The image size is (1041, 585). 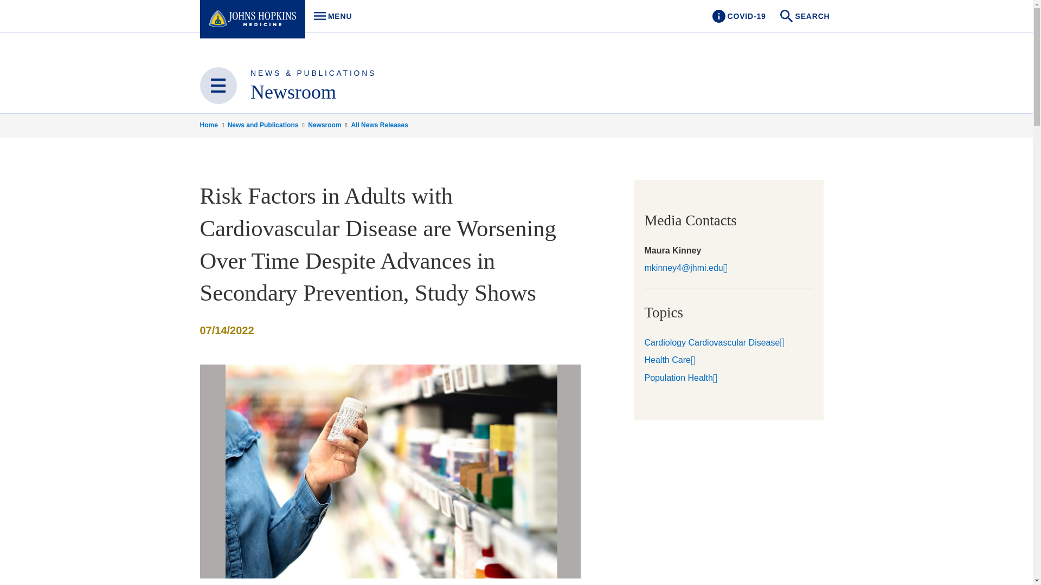 What do you see at coordinates (212, 125) in the screenshot?
I see `SEARCH` at bounding box center [212, 125].